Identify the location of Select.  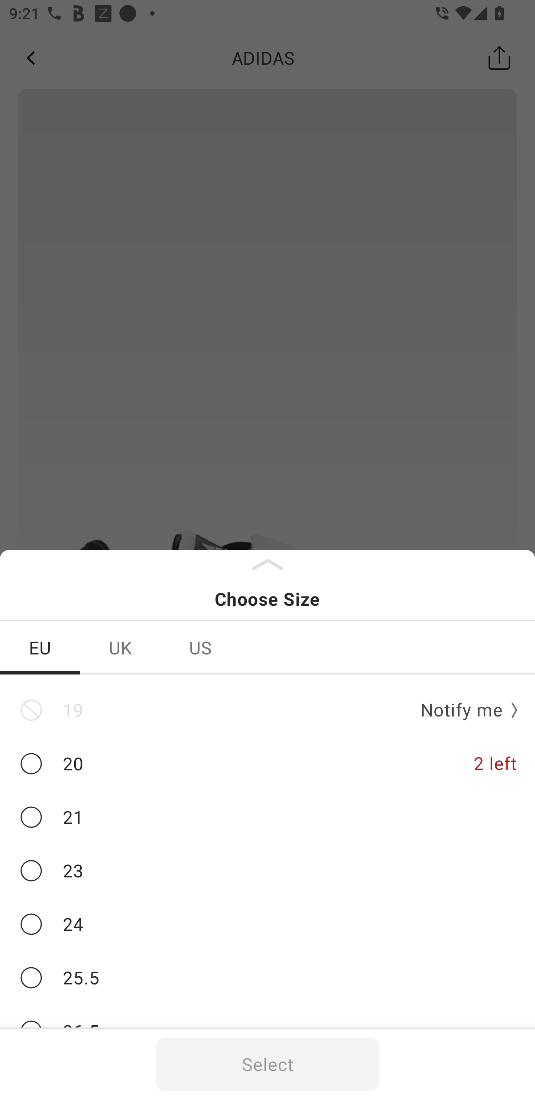
(267, 1064).